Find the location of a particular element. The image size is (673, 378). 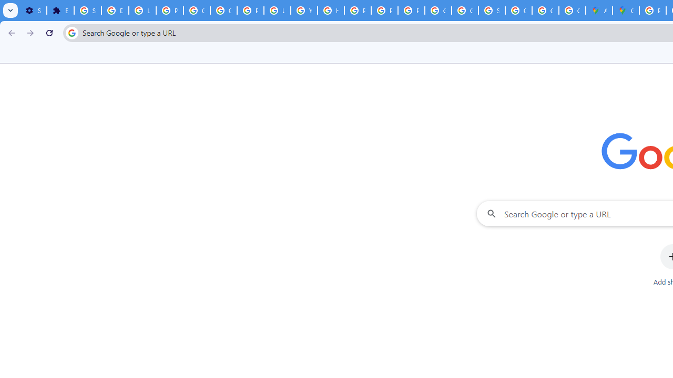

Sign in - Google Accounts is located at coordinates (492, 10).